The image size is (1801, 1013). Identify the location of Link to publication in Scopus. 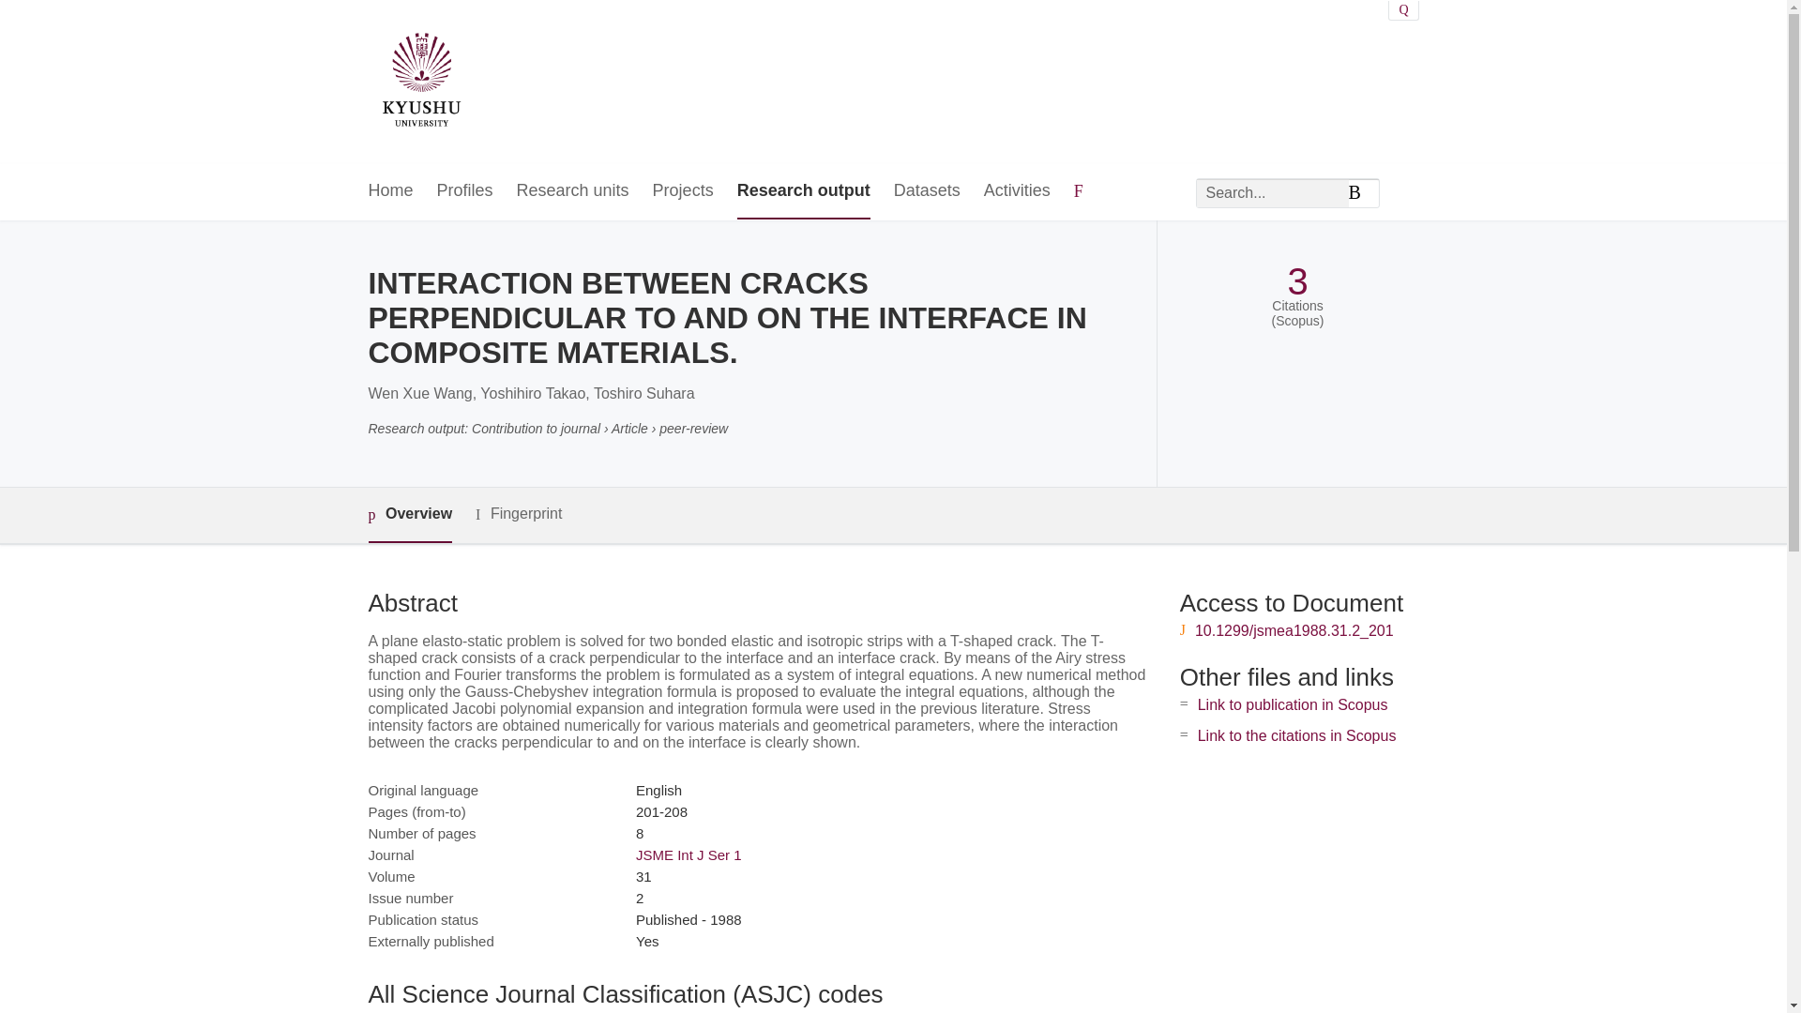
(1293, 705).